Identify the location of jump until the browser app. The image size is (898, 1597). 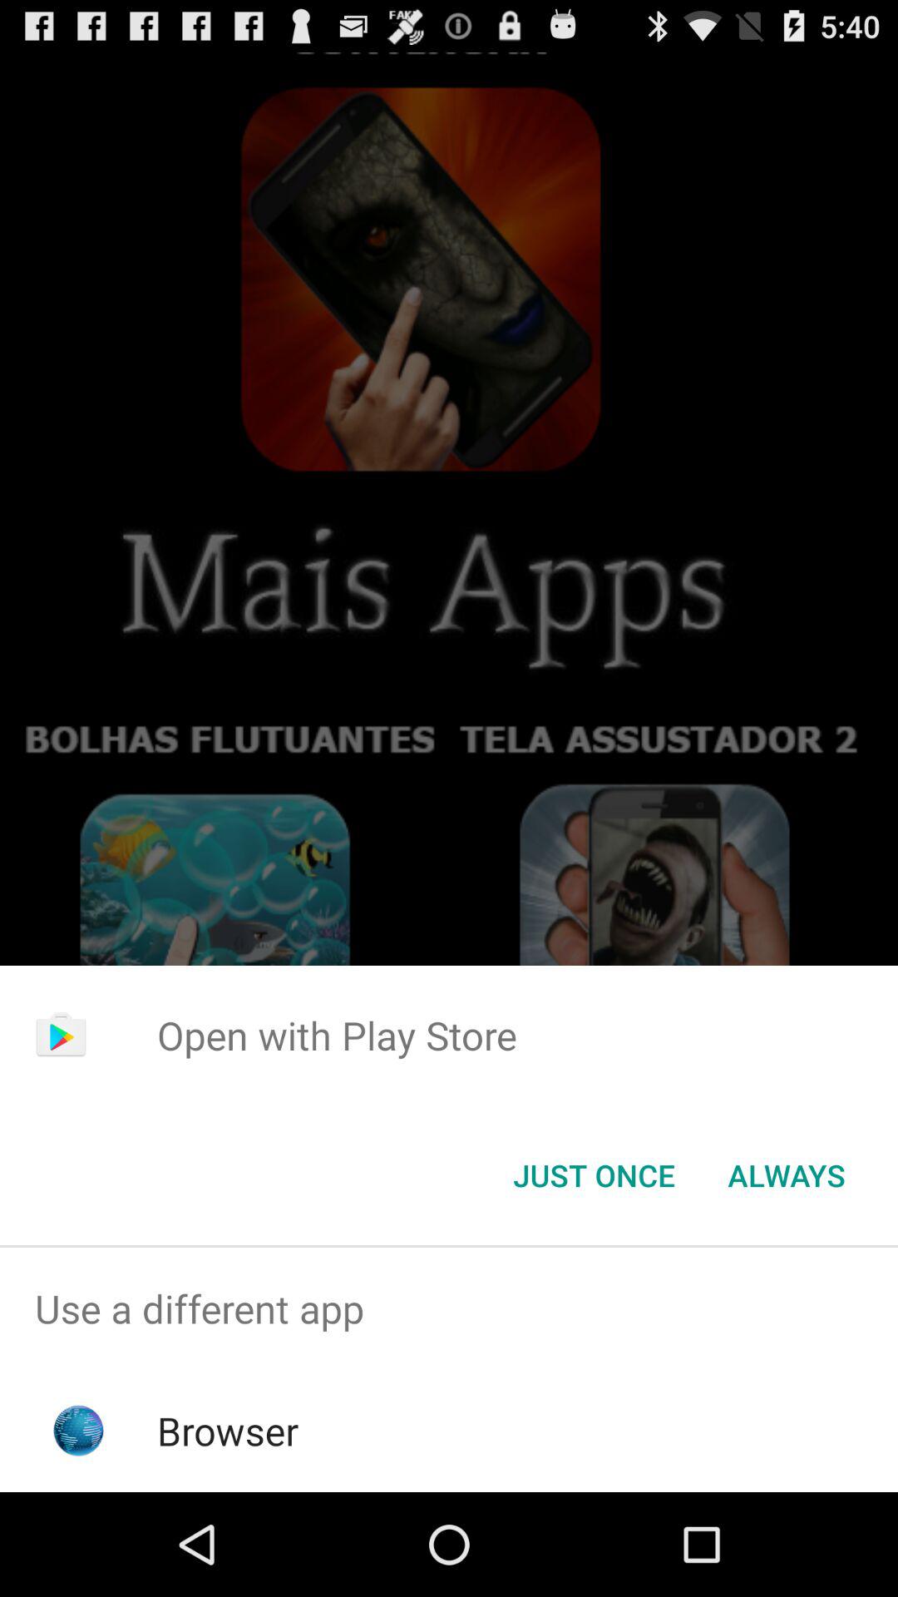
(228, 1431).